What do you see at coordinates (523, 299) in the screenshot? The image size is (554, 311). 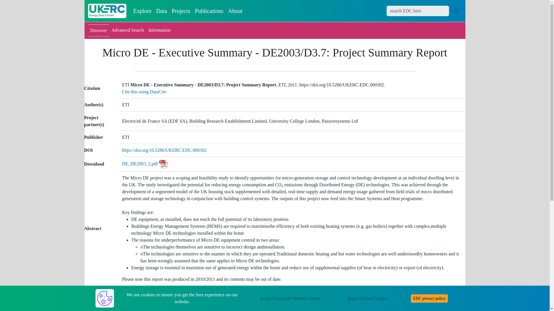 I see `scroll for more` at bounding box center [523, 299].